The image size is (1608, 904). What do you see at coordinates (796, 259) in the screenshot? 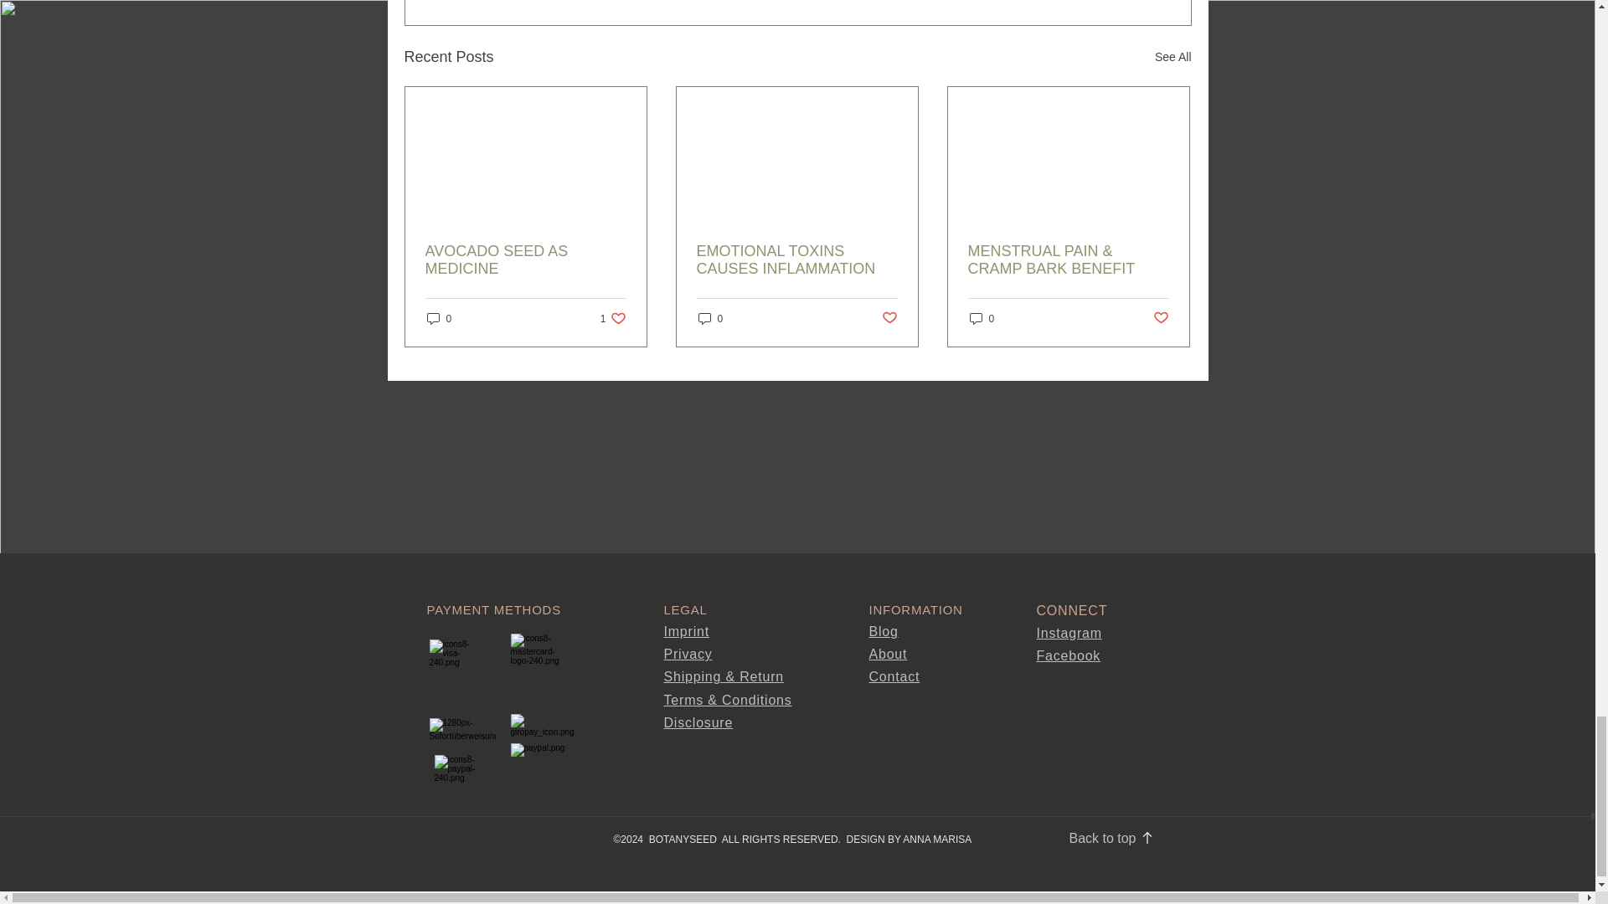
I see `EMOTIONAL TOXINS CAUSES INFLAMMATION` at bounding box center [796, 259].